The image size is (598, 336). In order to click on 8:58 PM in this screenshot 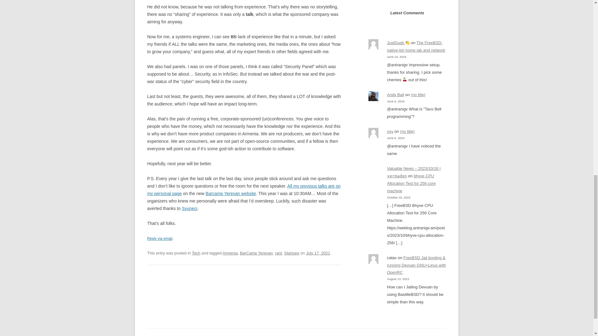, I will do `click(318, 253)`.